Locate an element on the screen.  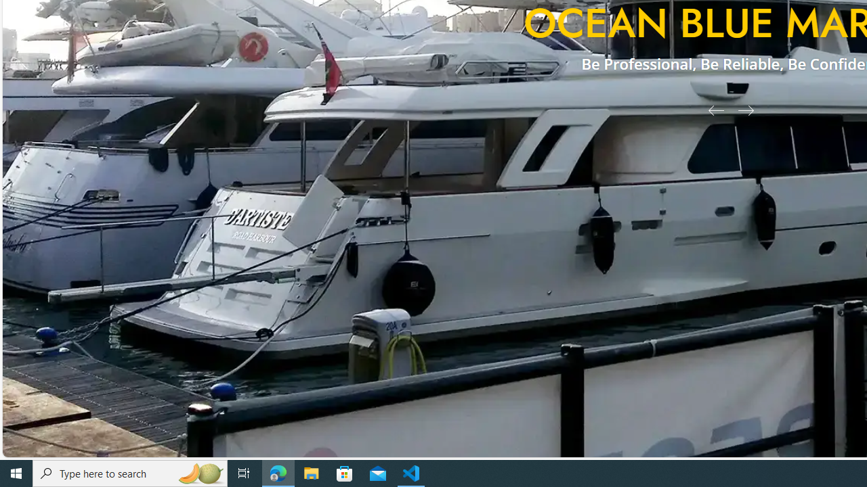
Next Slide is located at coordinates (750, 110).